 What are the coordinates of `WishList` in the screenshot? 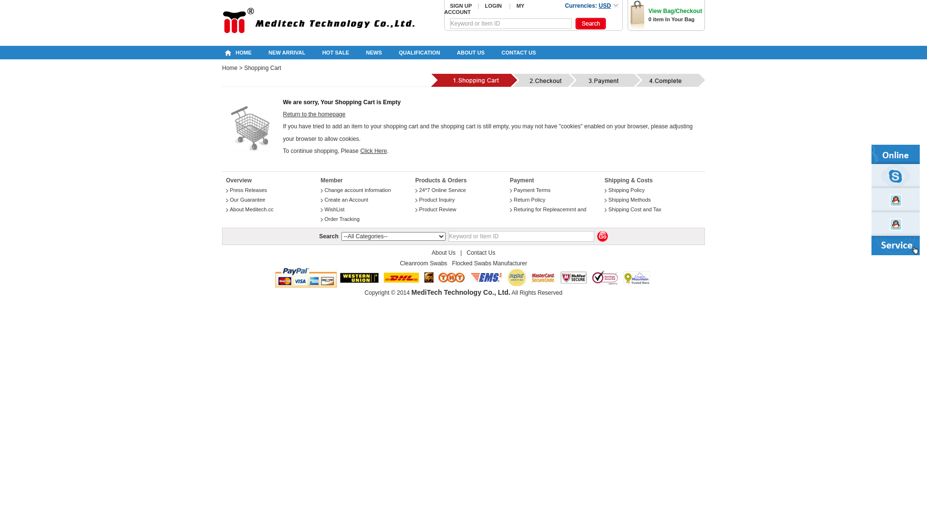 It's located at (335, 209).